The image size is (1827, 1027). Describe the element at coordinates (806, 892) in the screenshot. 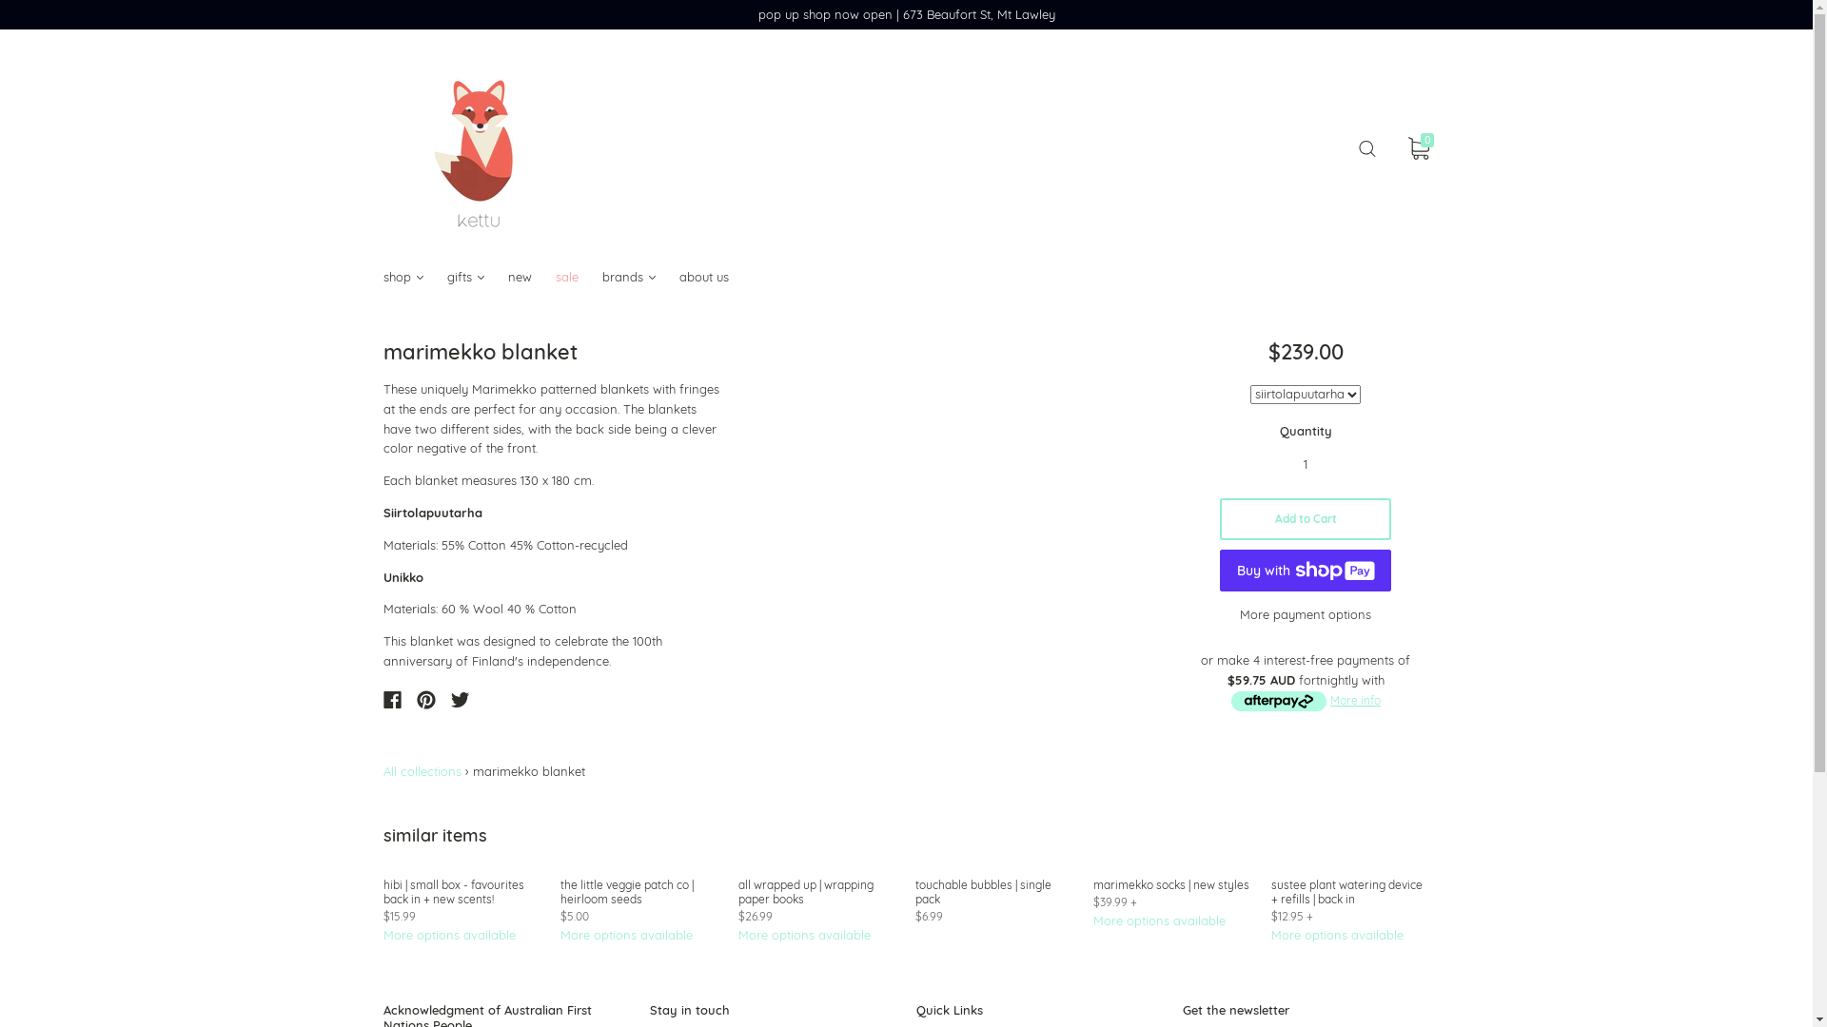

I see `all wrapped up | wrapping paper books` at that location.